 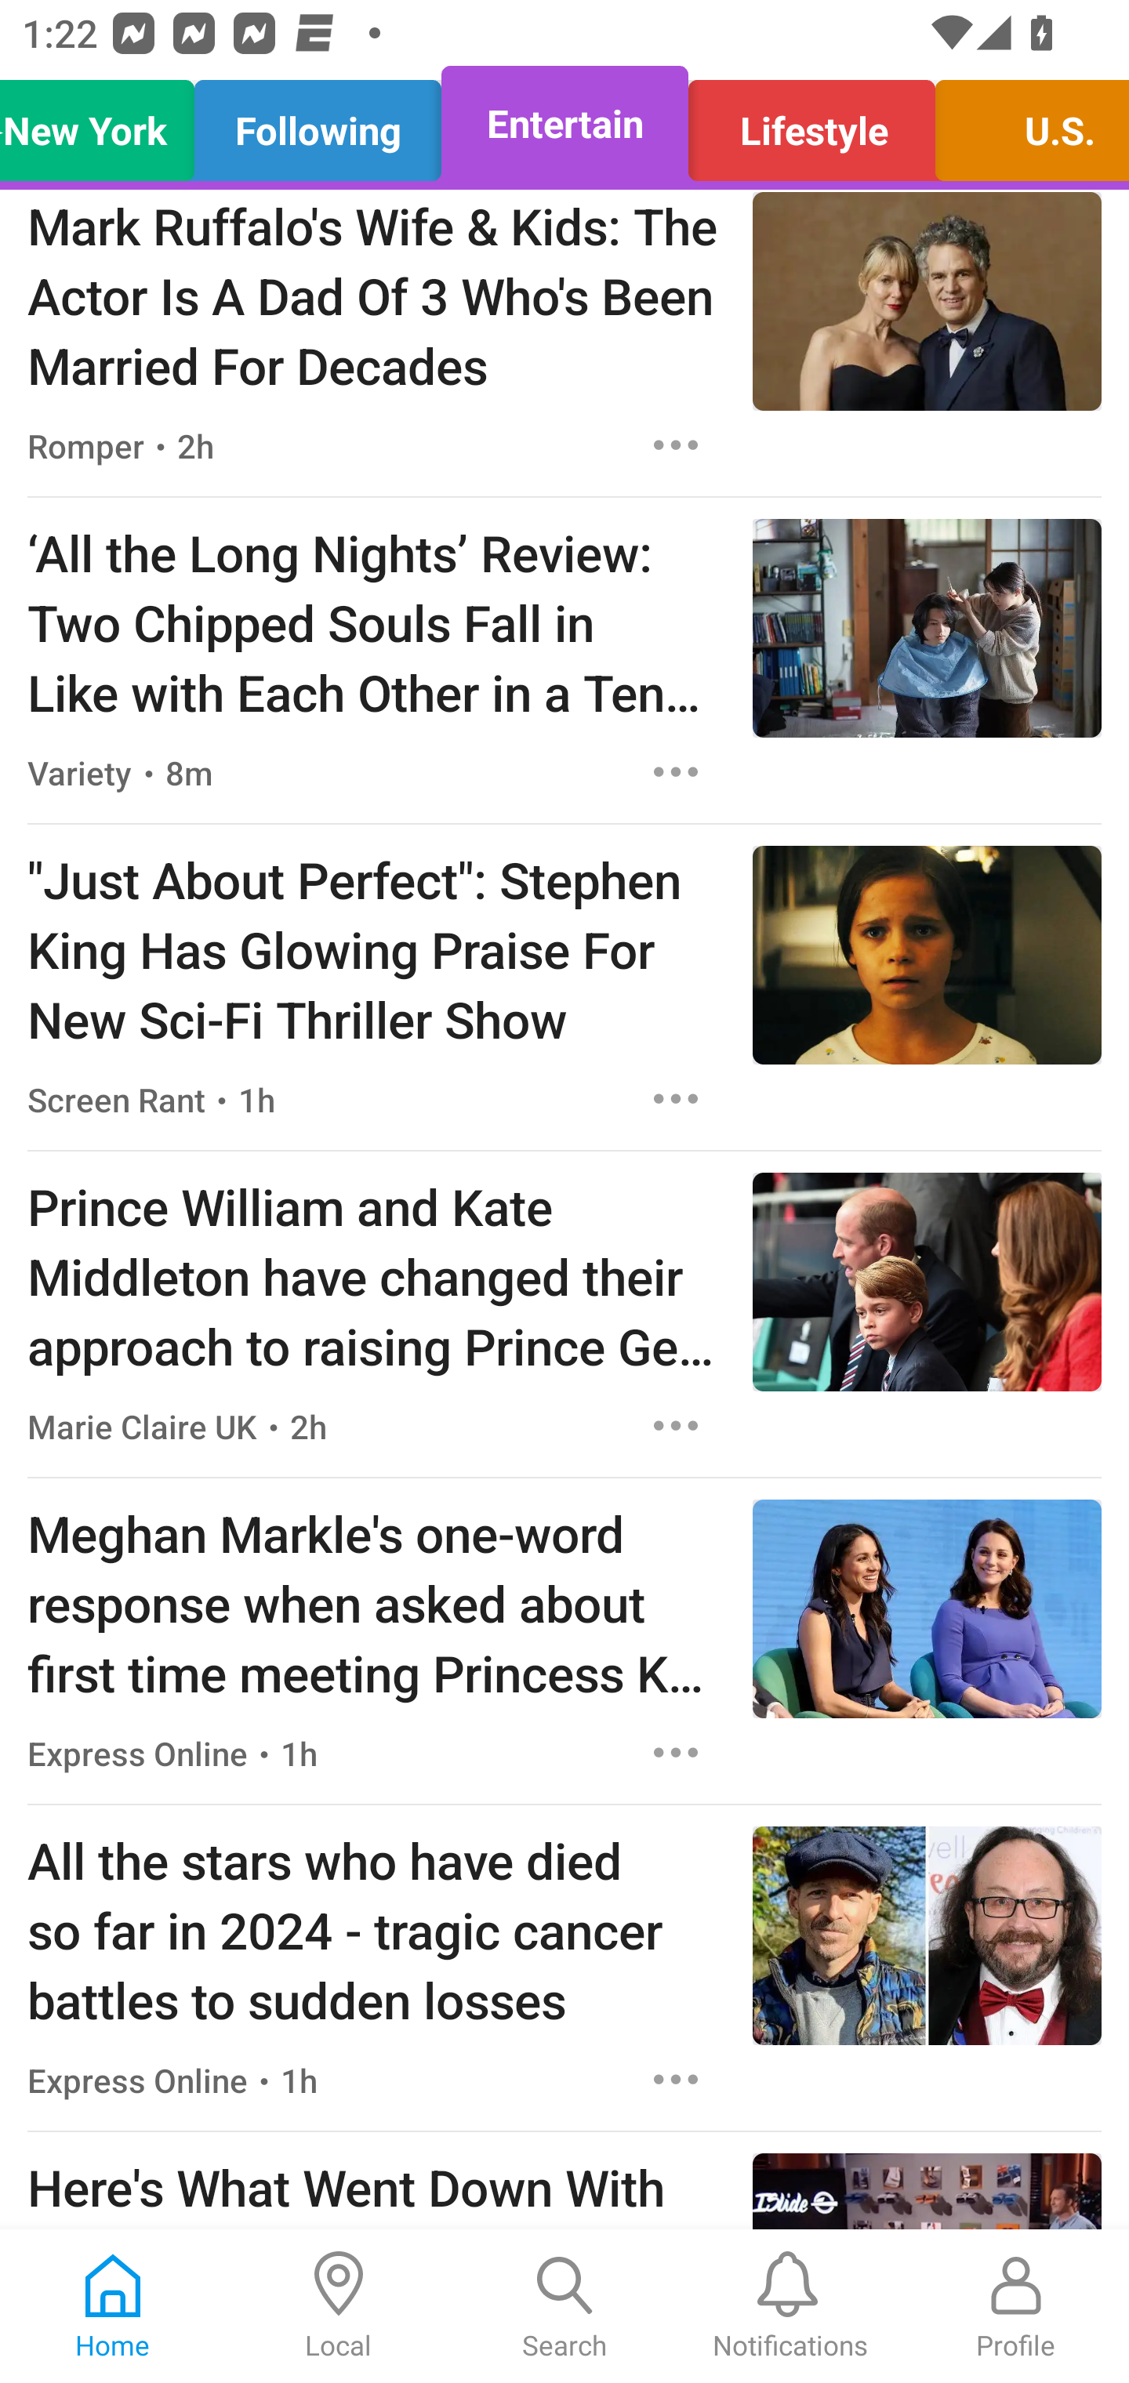 I want to click on Lifestyle, so click(x=811, y=124).